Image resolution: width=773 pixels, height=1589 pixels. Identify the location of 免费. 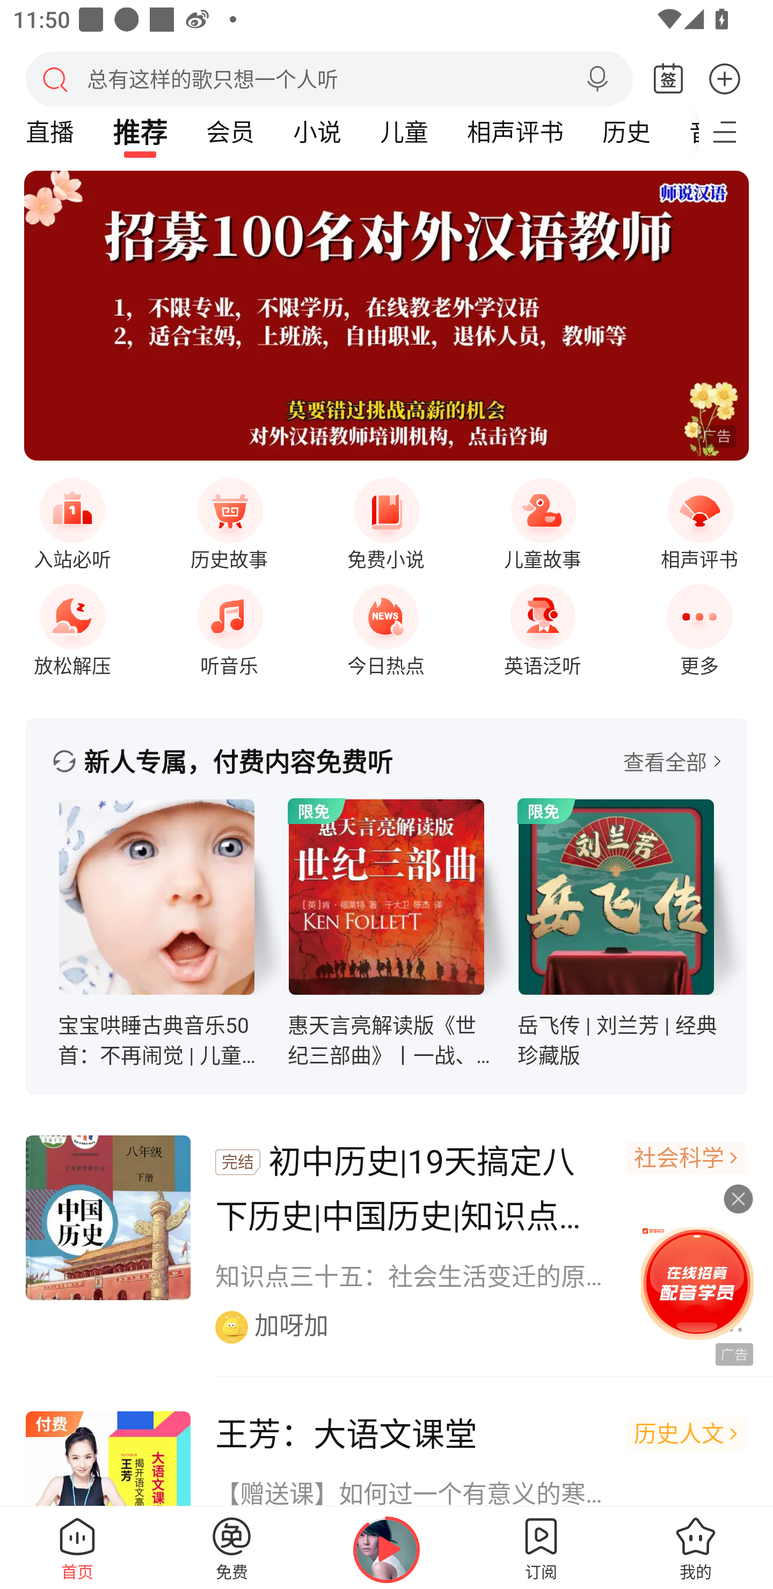
(232, 1547).